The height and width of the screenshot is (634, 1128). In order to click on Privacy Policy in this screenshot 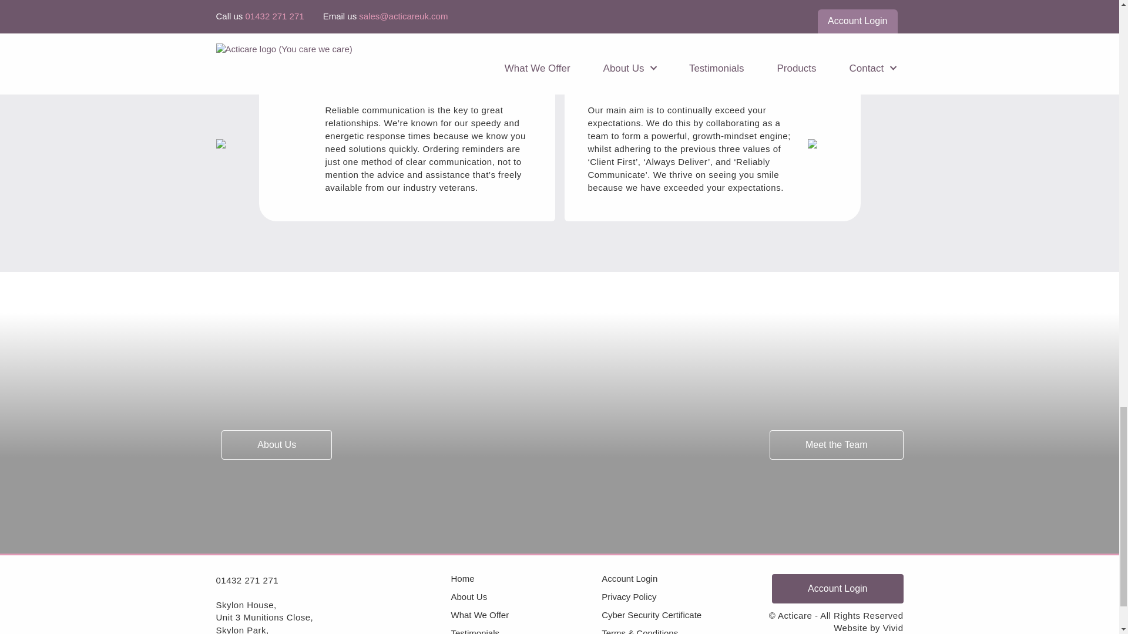, I will do `click(677, 596)`.